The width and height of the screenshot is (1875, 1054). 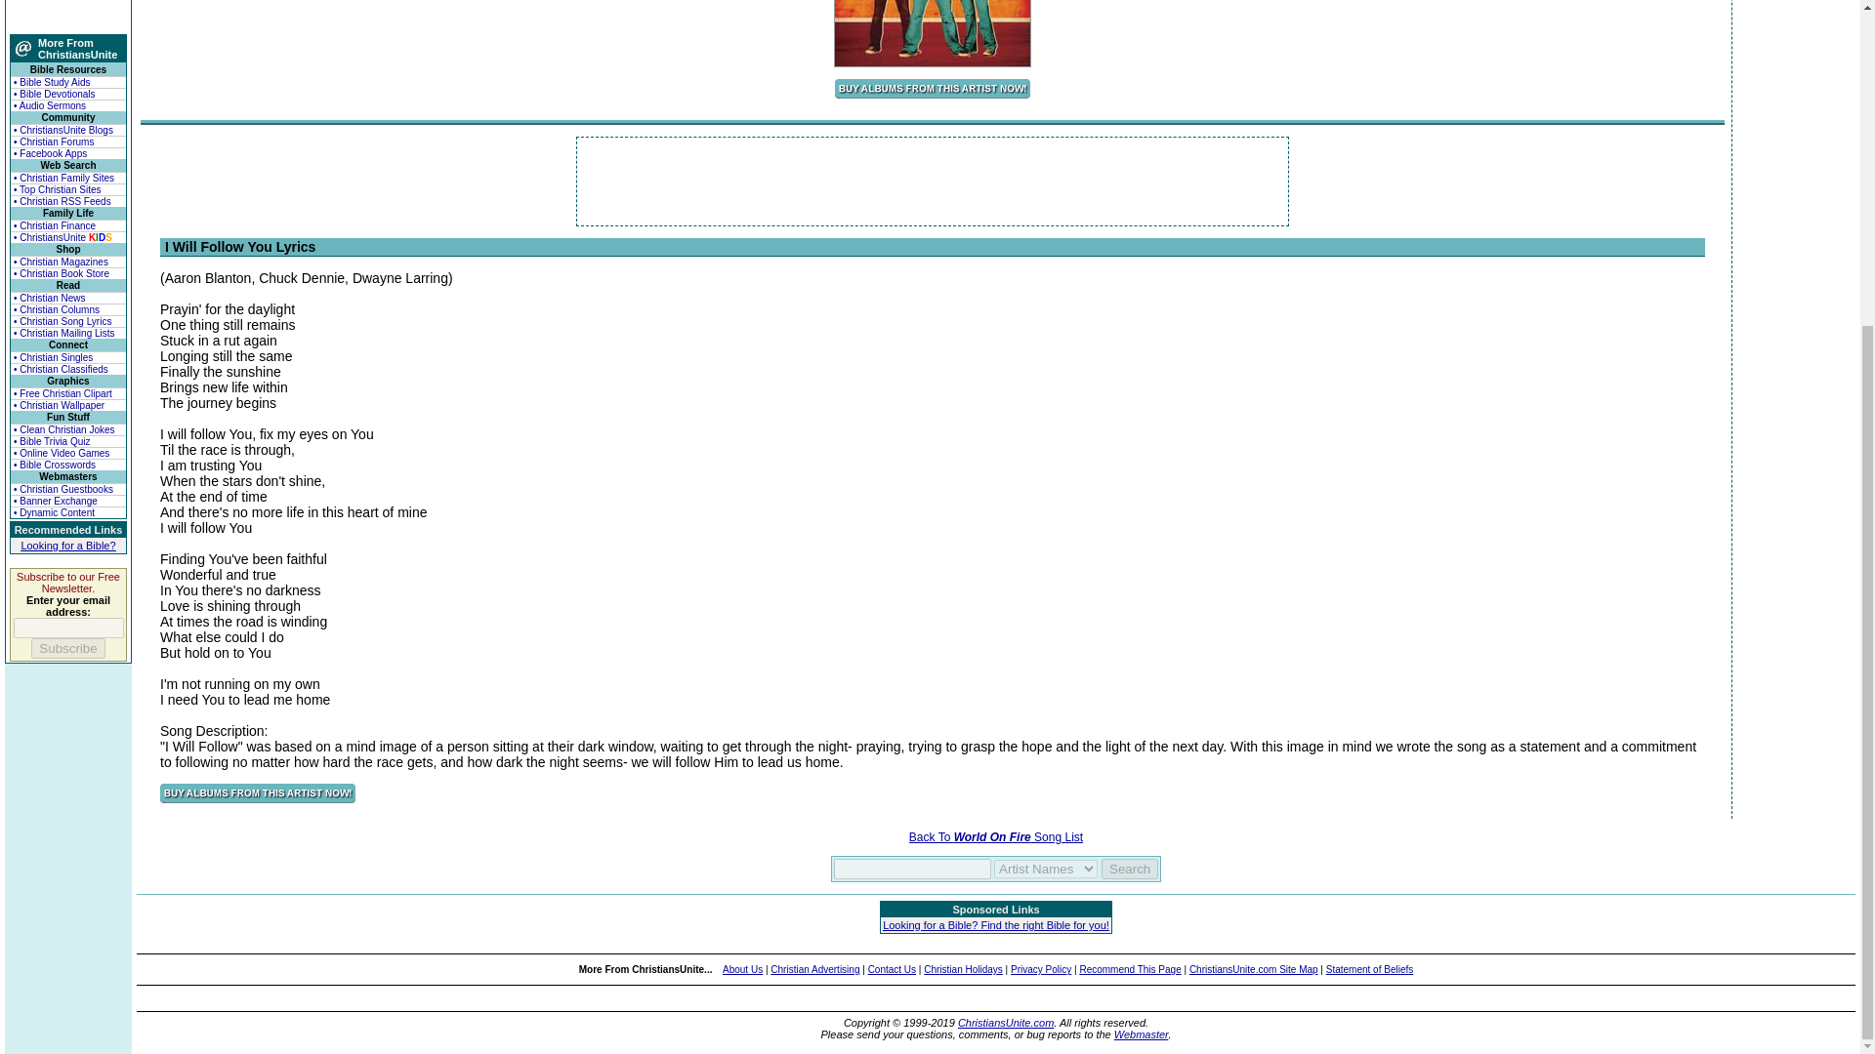 What do you see at coordinates (67, 545) in the screenshot?
I see `Looking for a Bible?` at bounding box center [67, 545].